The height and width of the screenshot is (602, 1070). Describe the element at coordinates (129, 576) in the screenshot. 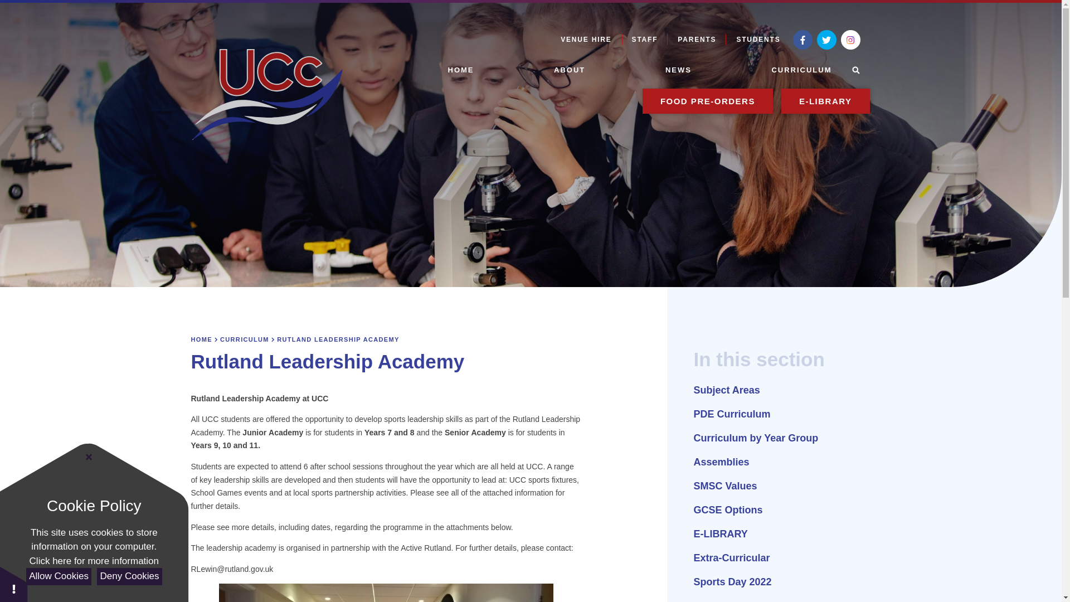

I see `Deny Cookies` at that location.